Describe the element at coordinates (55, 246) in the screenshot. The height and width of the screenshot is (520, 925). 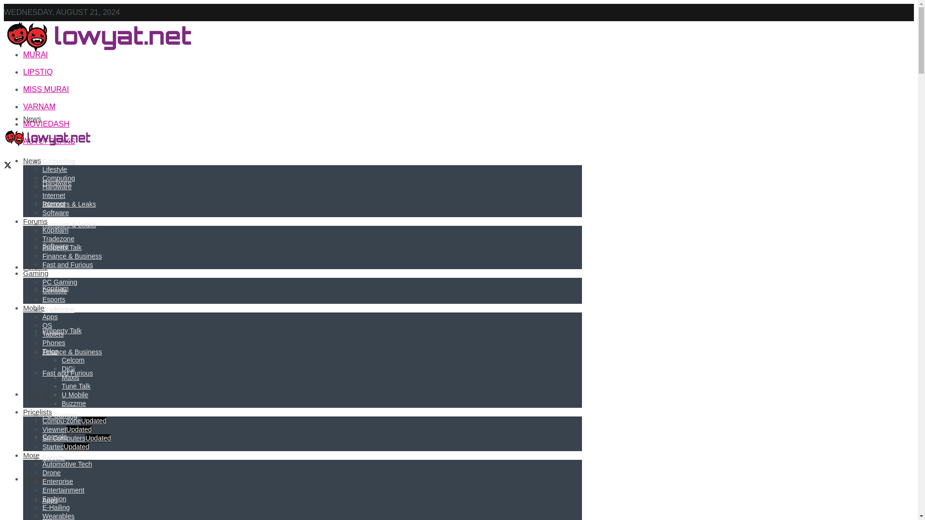
I see `Software` at that location.